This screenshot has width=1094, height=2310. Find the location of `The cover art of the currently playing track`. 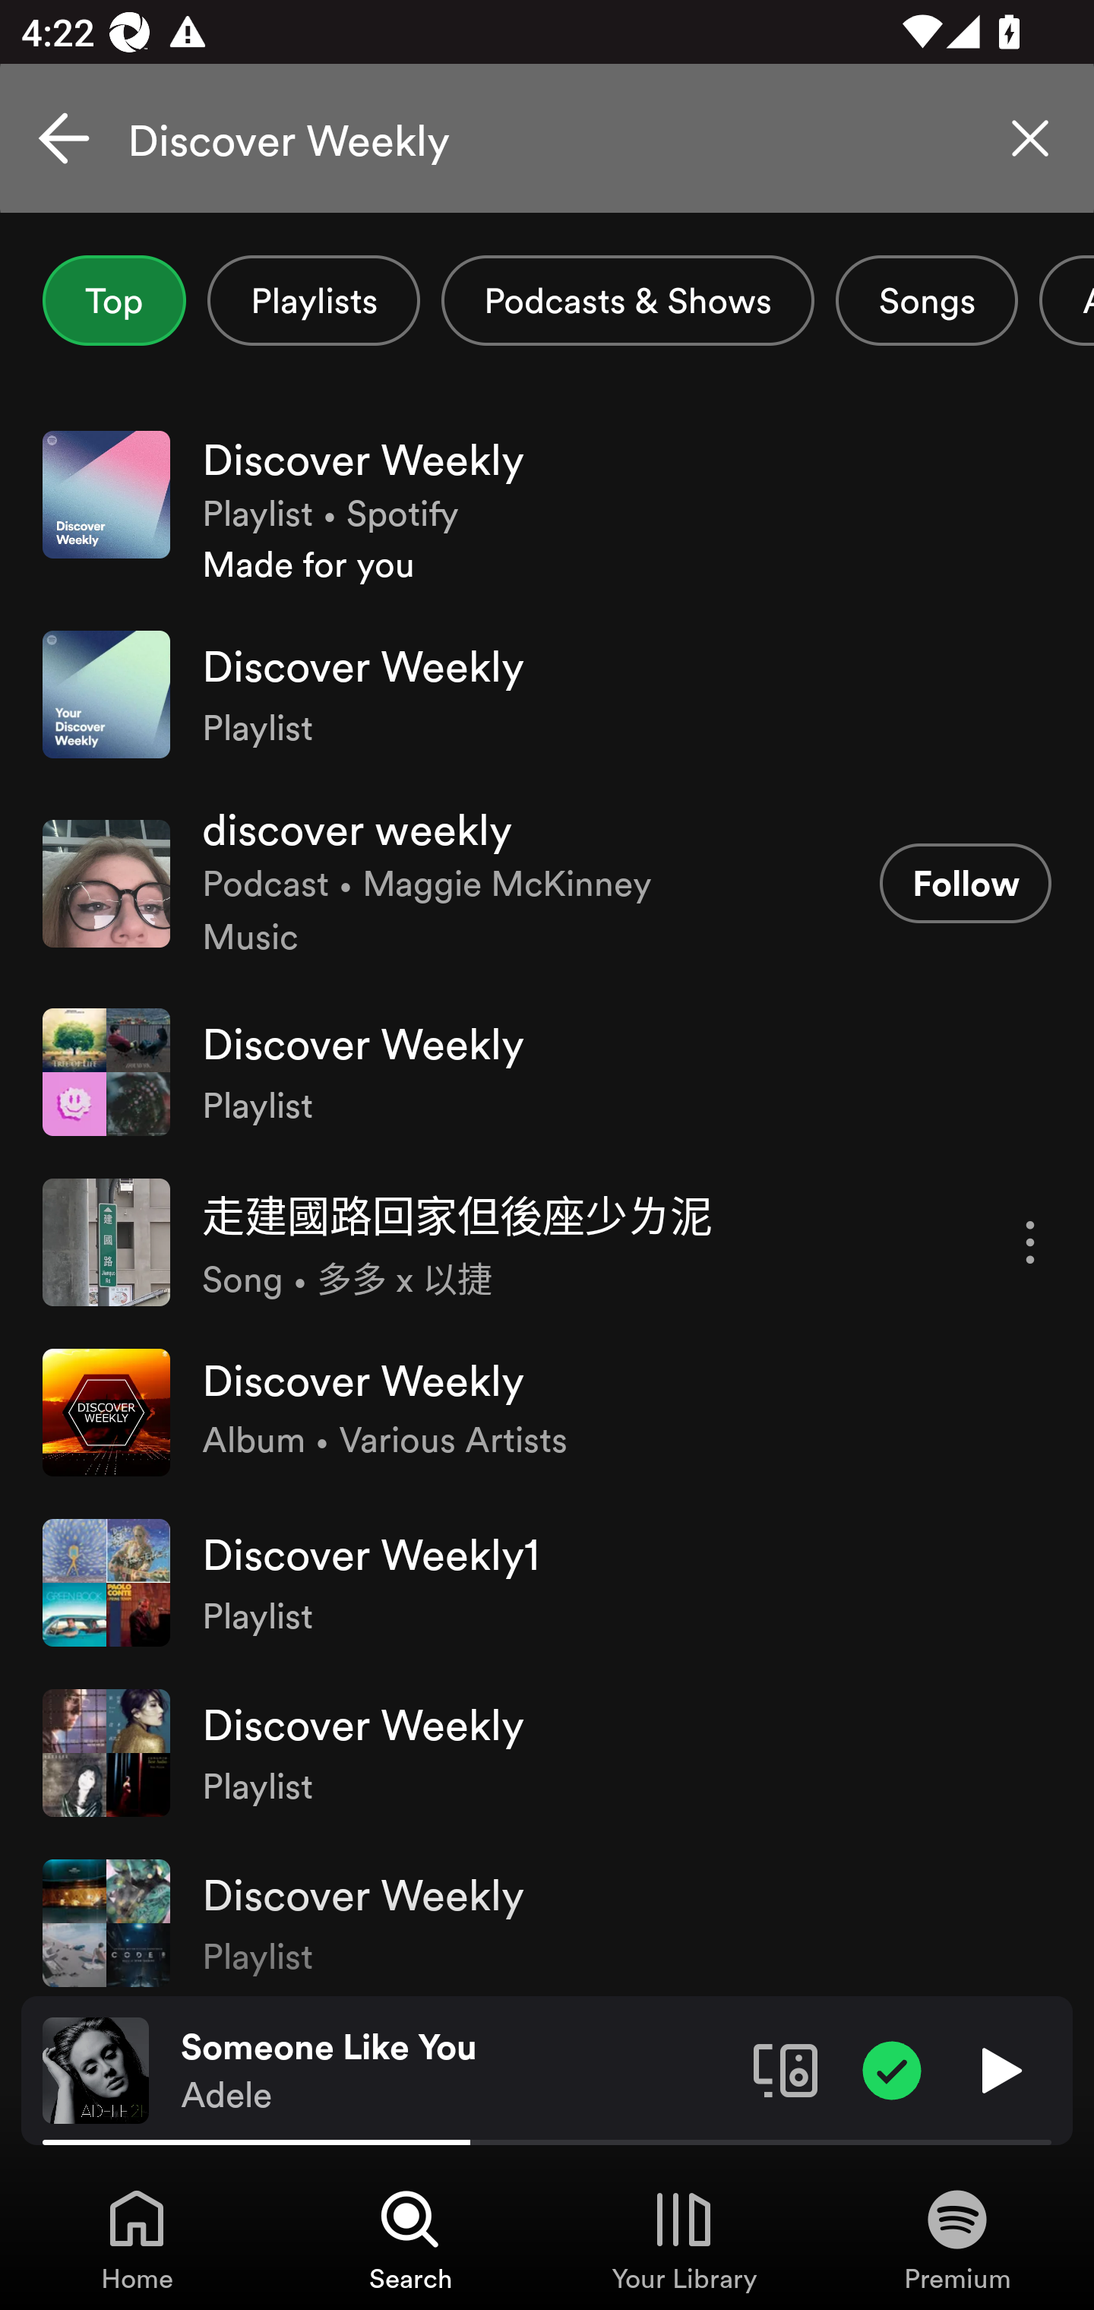

The cover art of the currently playing track is located at coordinates (96, 2069).